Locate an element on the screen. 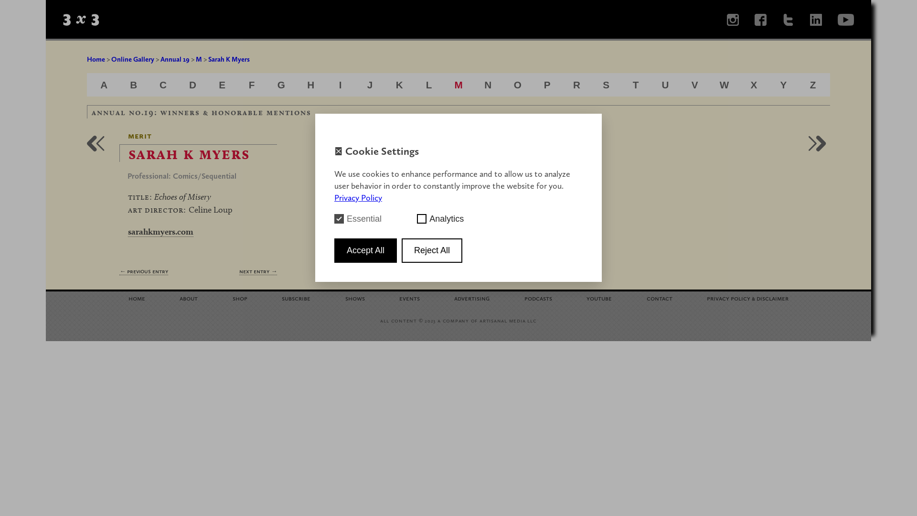 The image size is (917, 516). K is located at coordinates (399, 85).